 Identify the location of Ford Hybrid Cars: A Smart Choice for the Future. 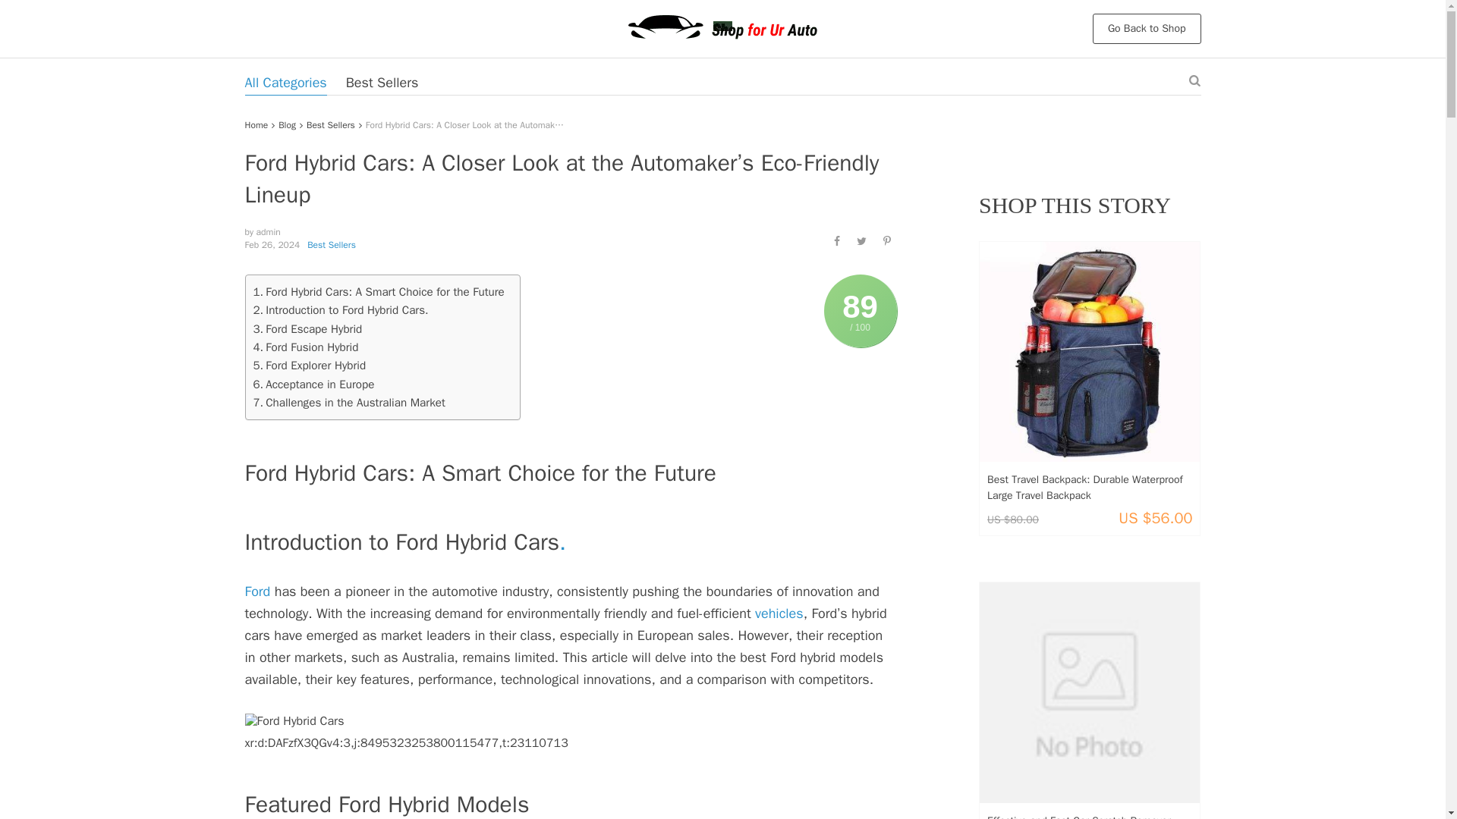
(379, 291).